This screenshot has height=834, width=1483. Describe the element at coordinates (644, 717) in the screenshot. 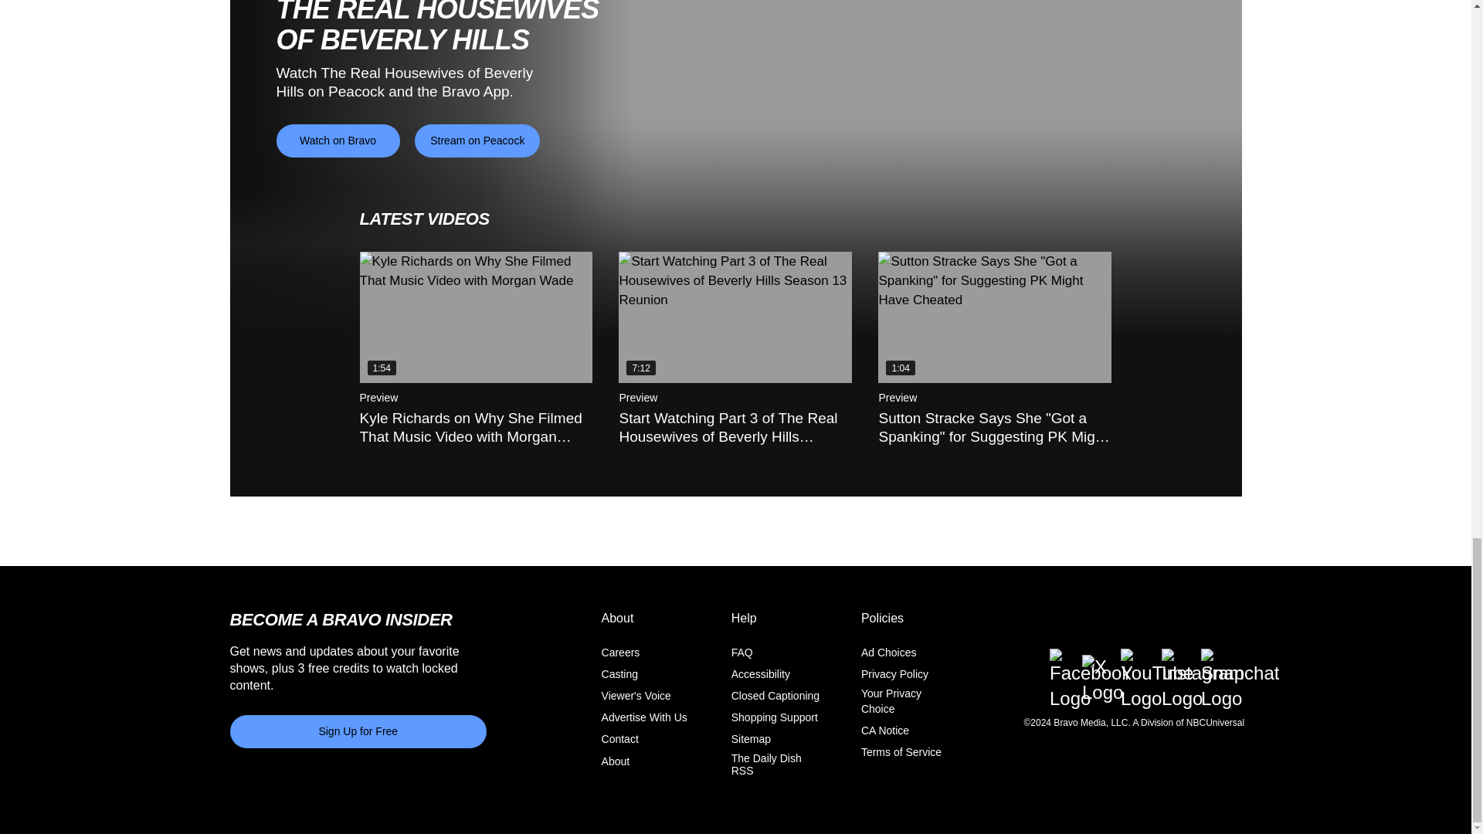

I see `Advertise With Us` at that location.